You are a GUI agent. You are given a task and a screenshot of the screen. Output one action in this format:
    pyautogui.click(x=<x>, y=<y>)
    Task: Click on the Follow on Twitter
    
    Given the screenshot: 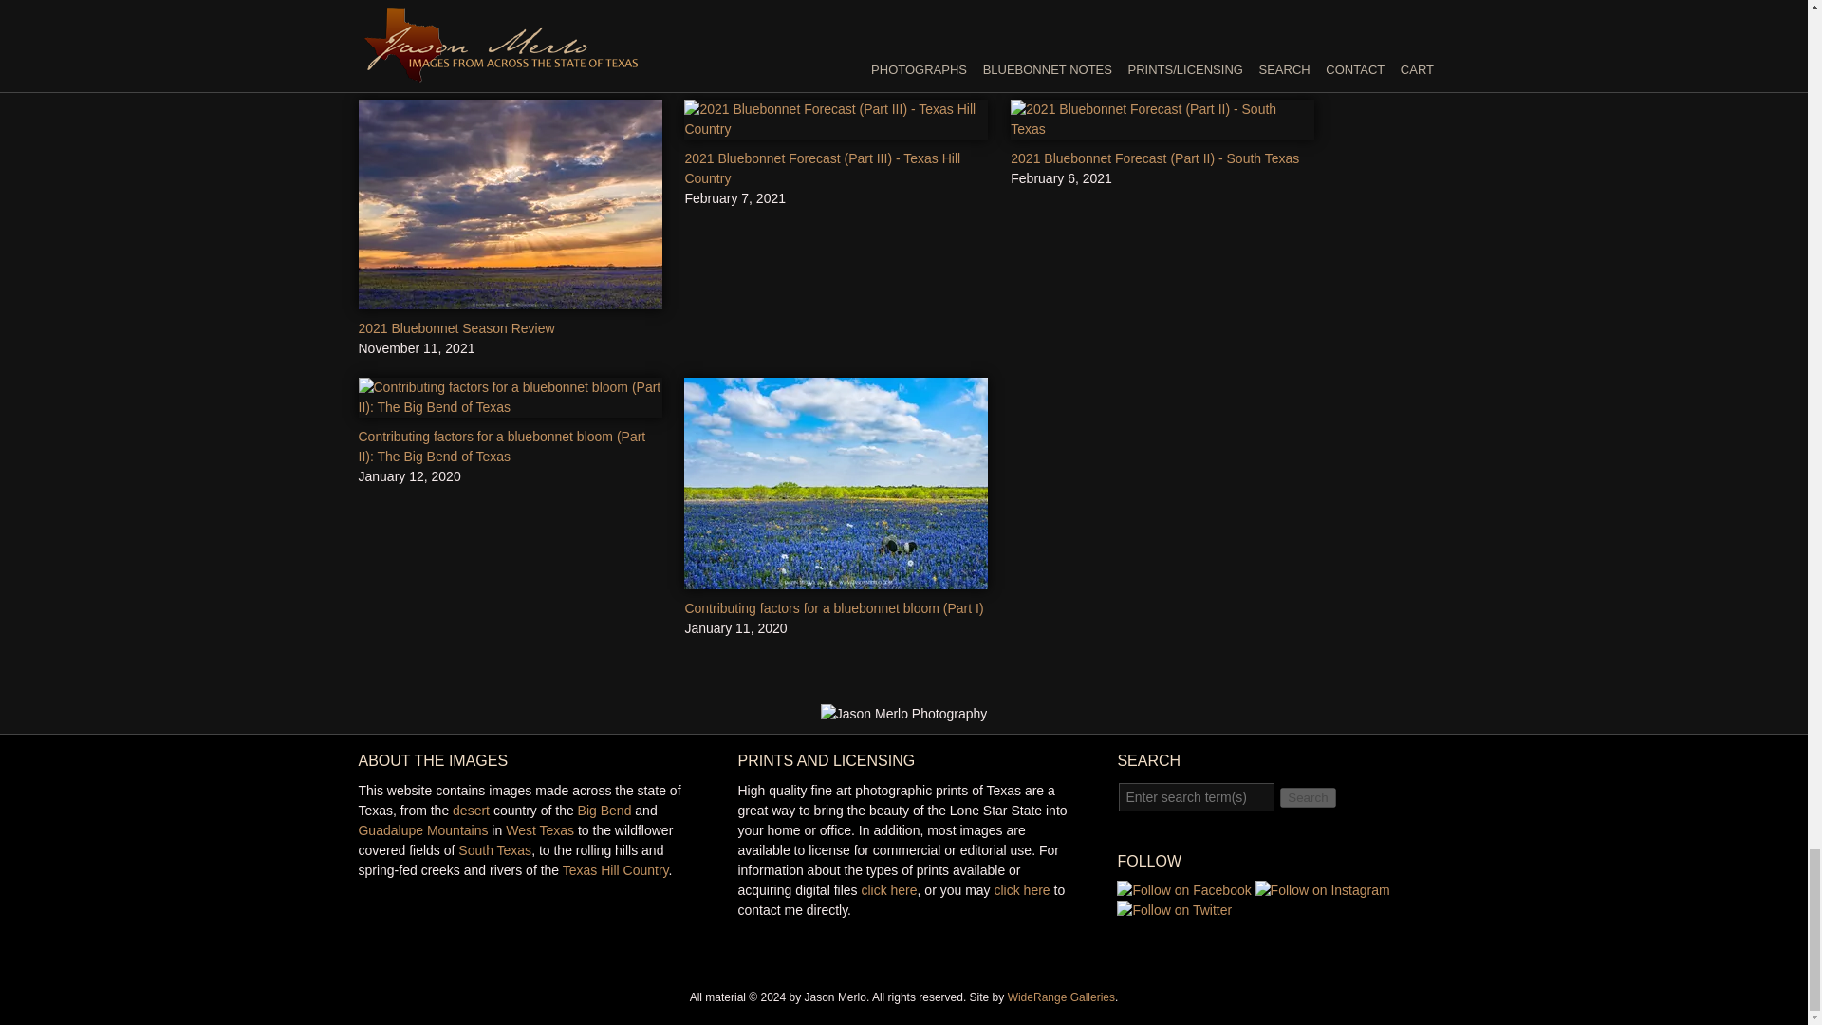 What is the action you would take?
    pyautogui.click(x=1173, y=909)
    